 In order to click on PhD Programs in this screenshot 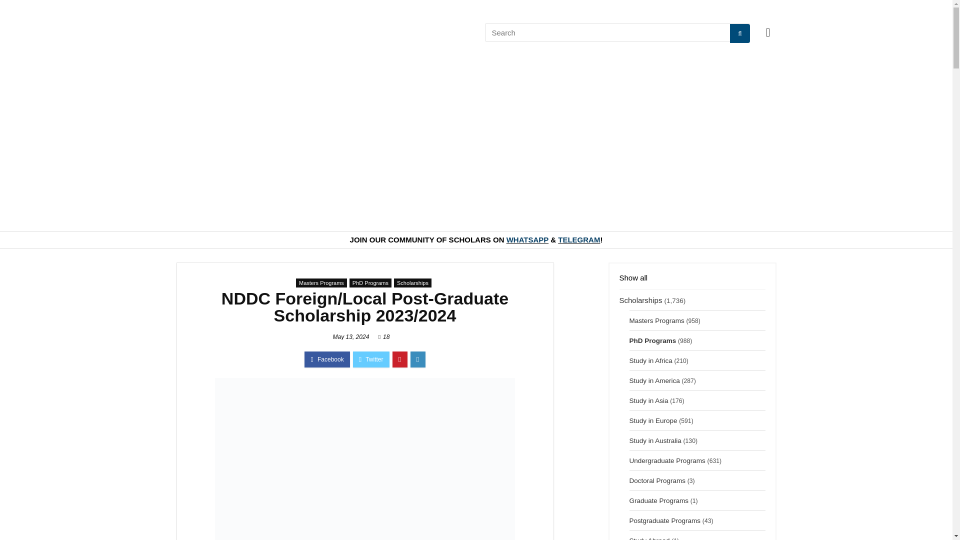, I will do `click(370, 282)`.